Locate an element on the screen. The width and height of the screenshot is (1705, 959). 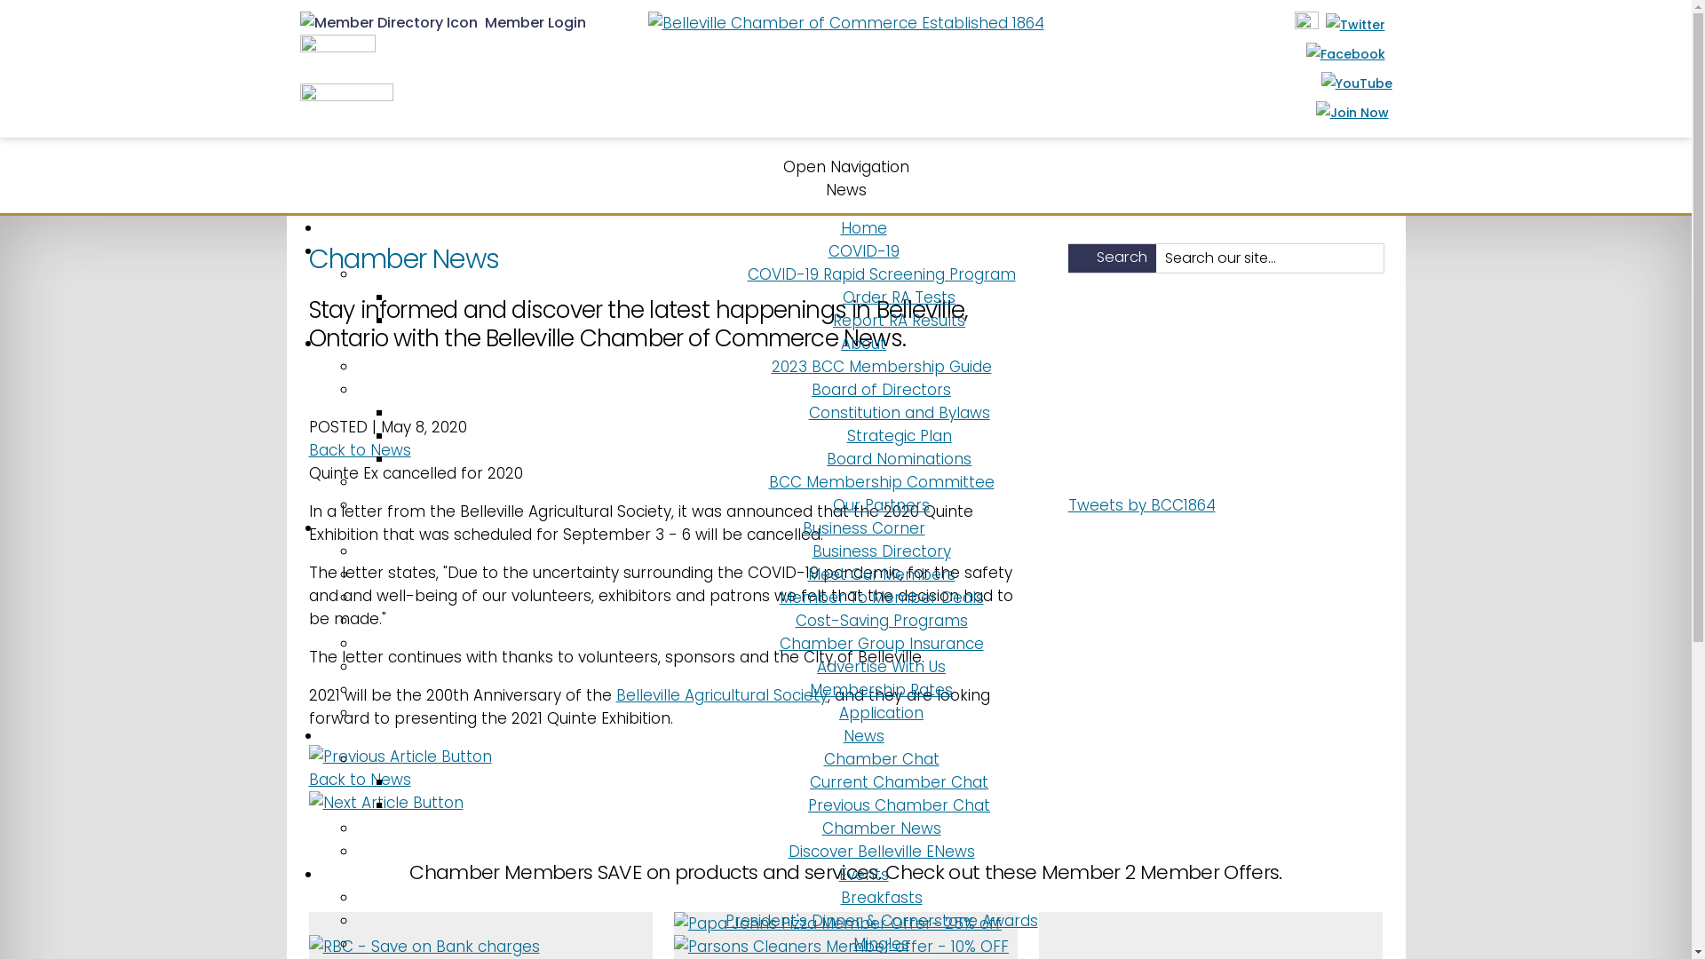
Discover Belleville ENews is located at coordinates (882, 852).